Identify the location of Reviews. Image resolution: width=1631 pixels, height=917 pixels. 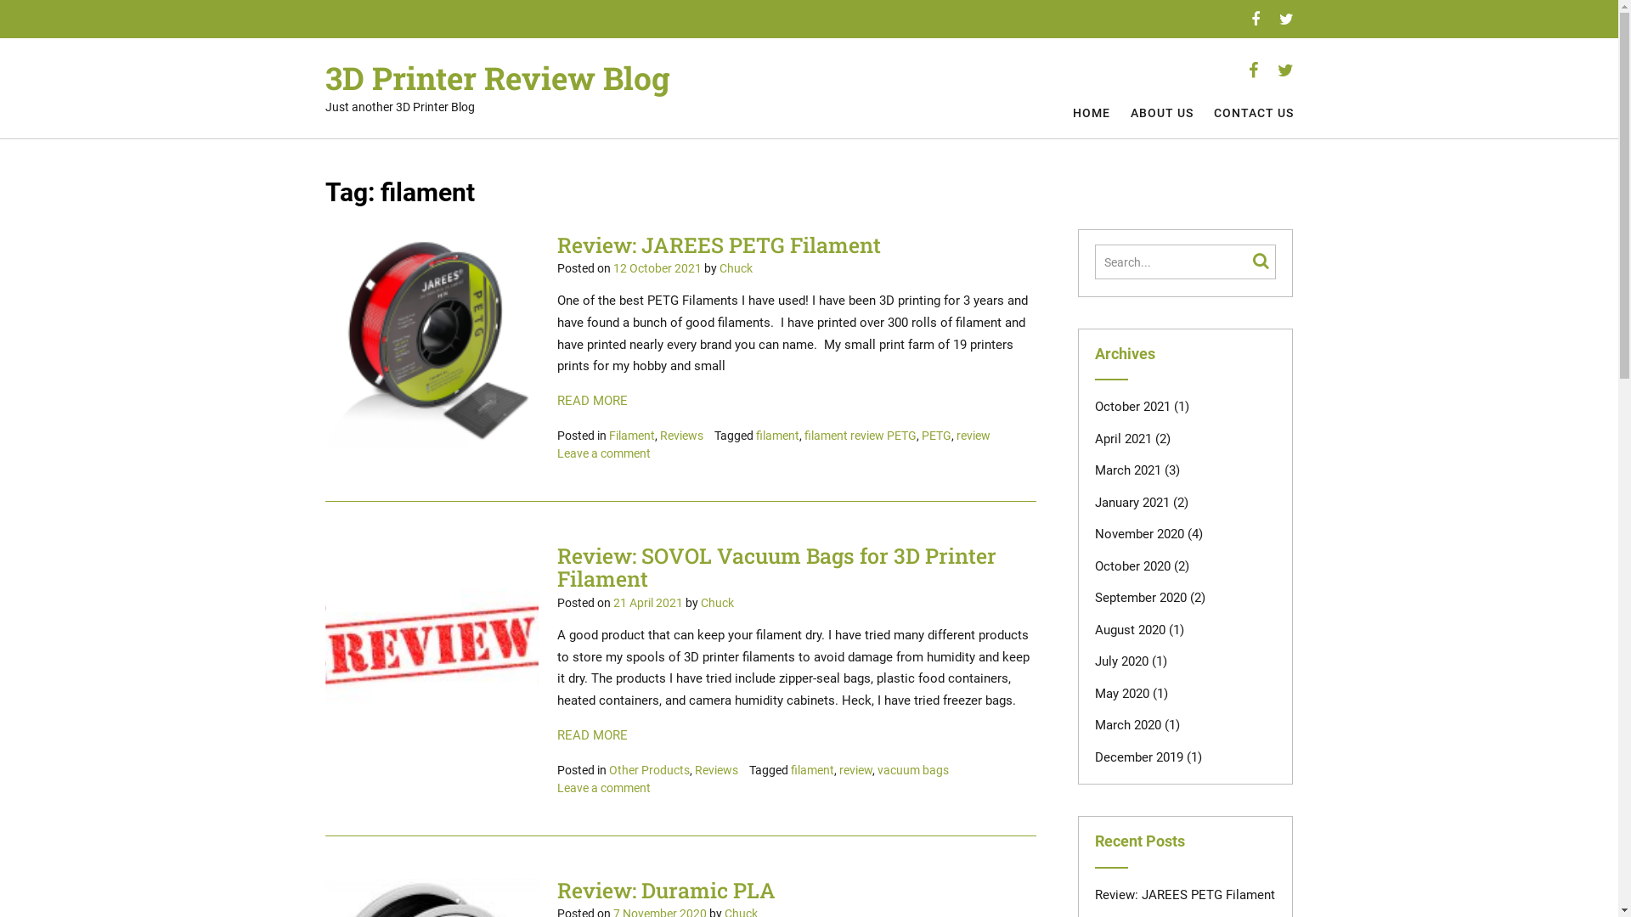
(681, 436).